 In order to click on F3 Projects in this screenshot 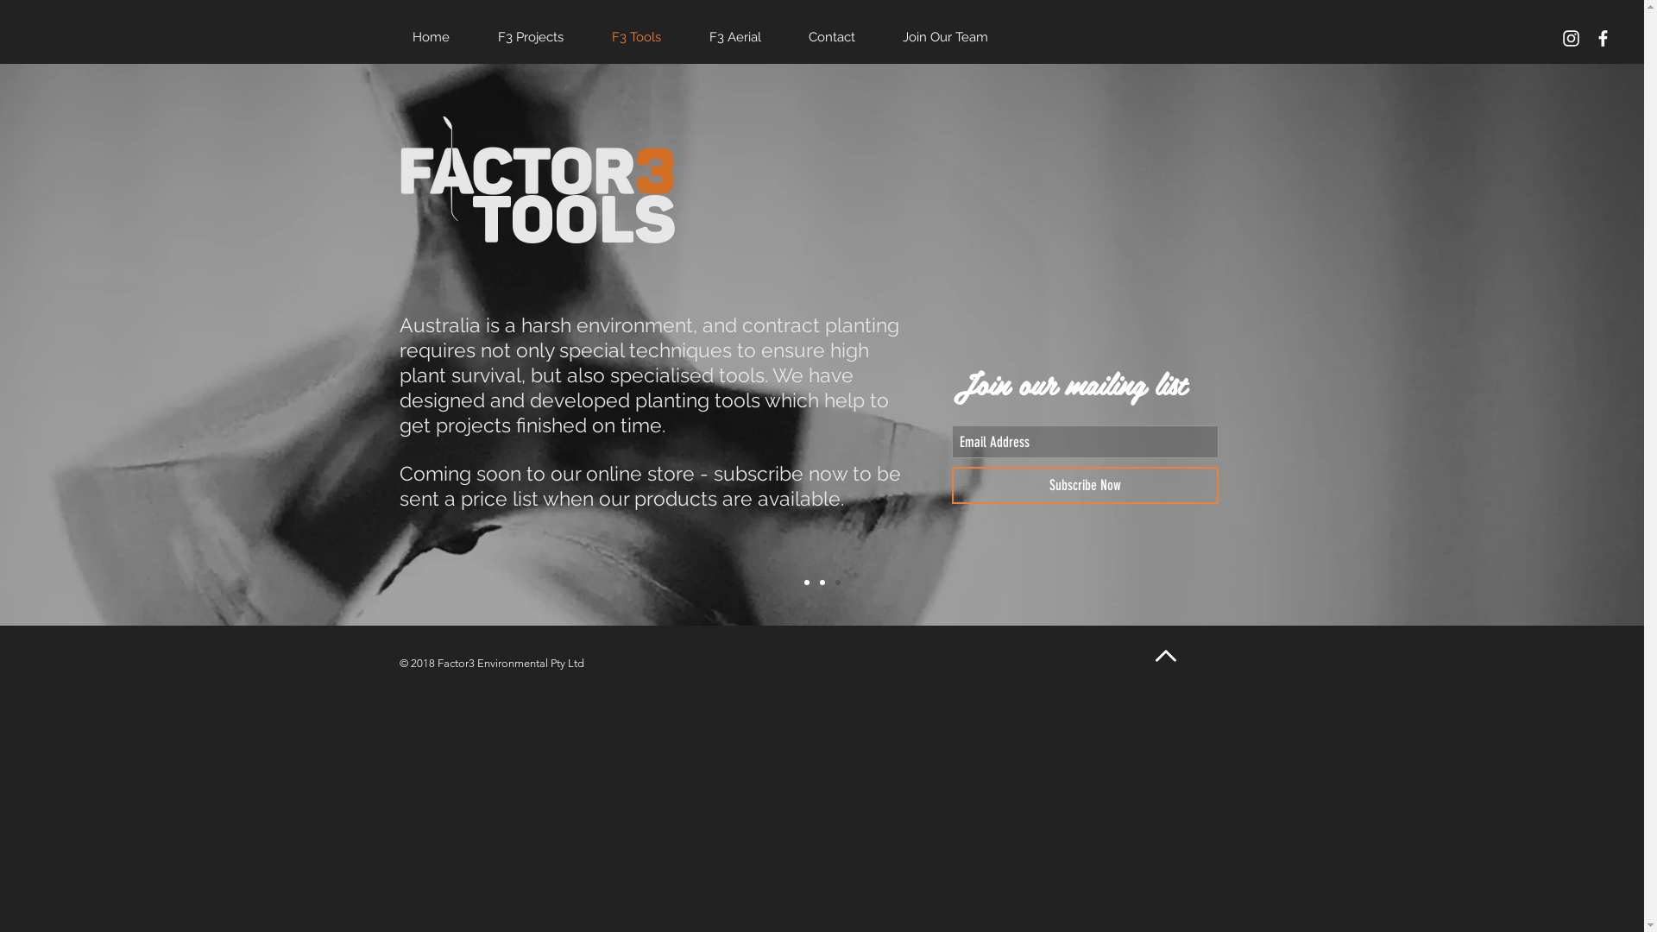, I will do `click(542, 37)`.